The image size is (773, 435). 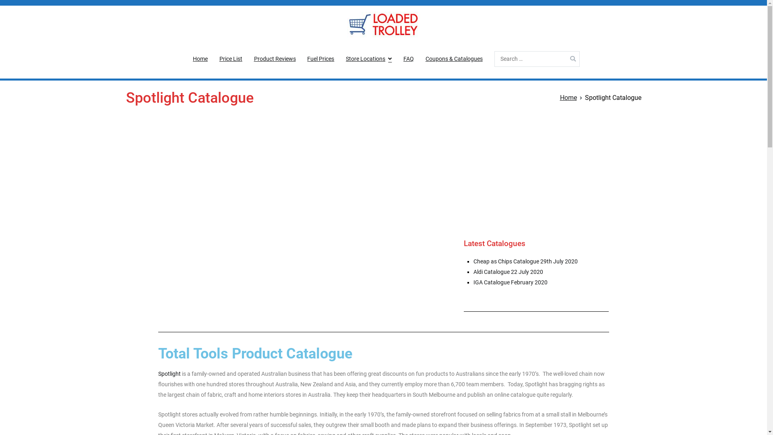 What do you see at coordinates (526, 262) in the screenshot?
I see `Cheap as Chips Catalogue 29th July 2020` at bounding box center [526, 262].